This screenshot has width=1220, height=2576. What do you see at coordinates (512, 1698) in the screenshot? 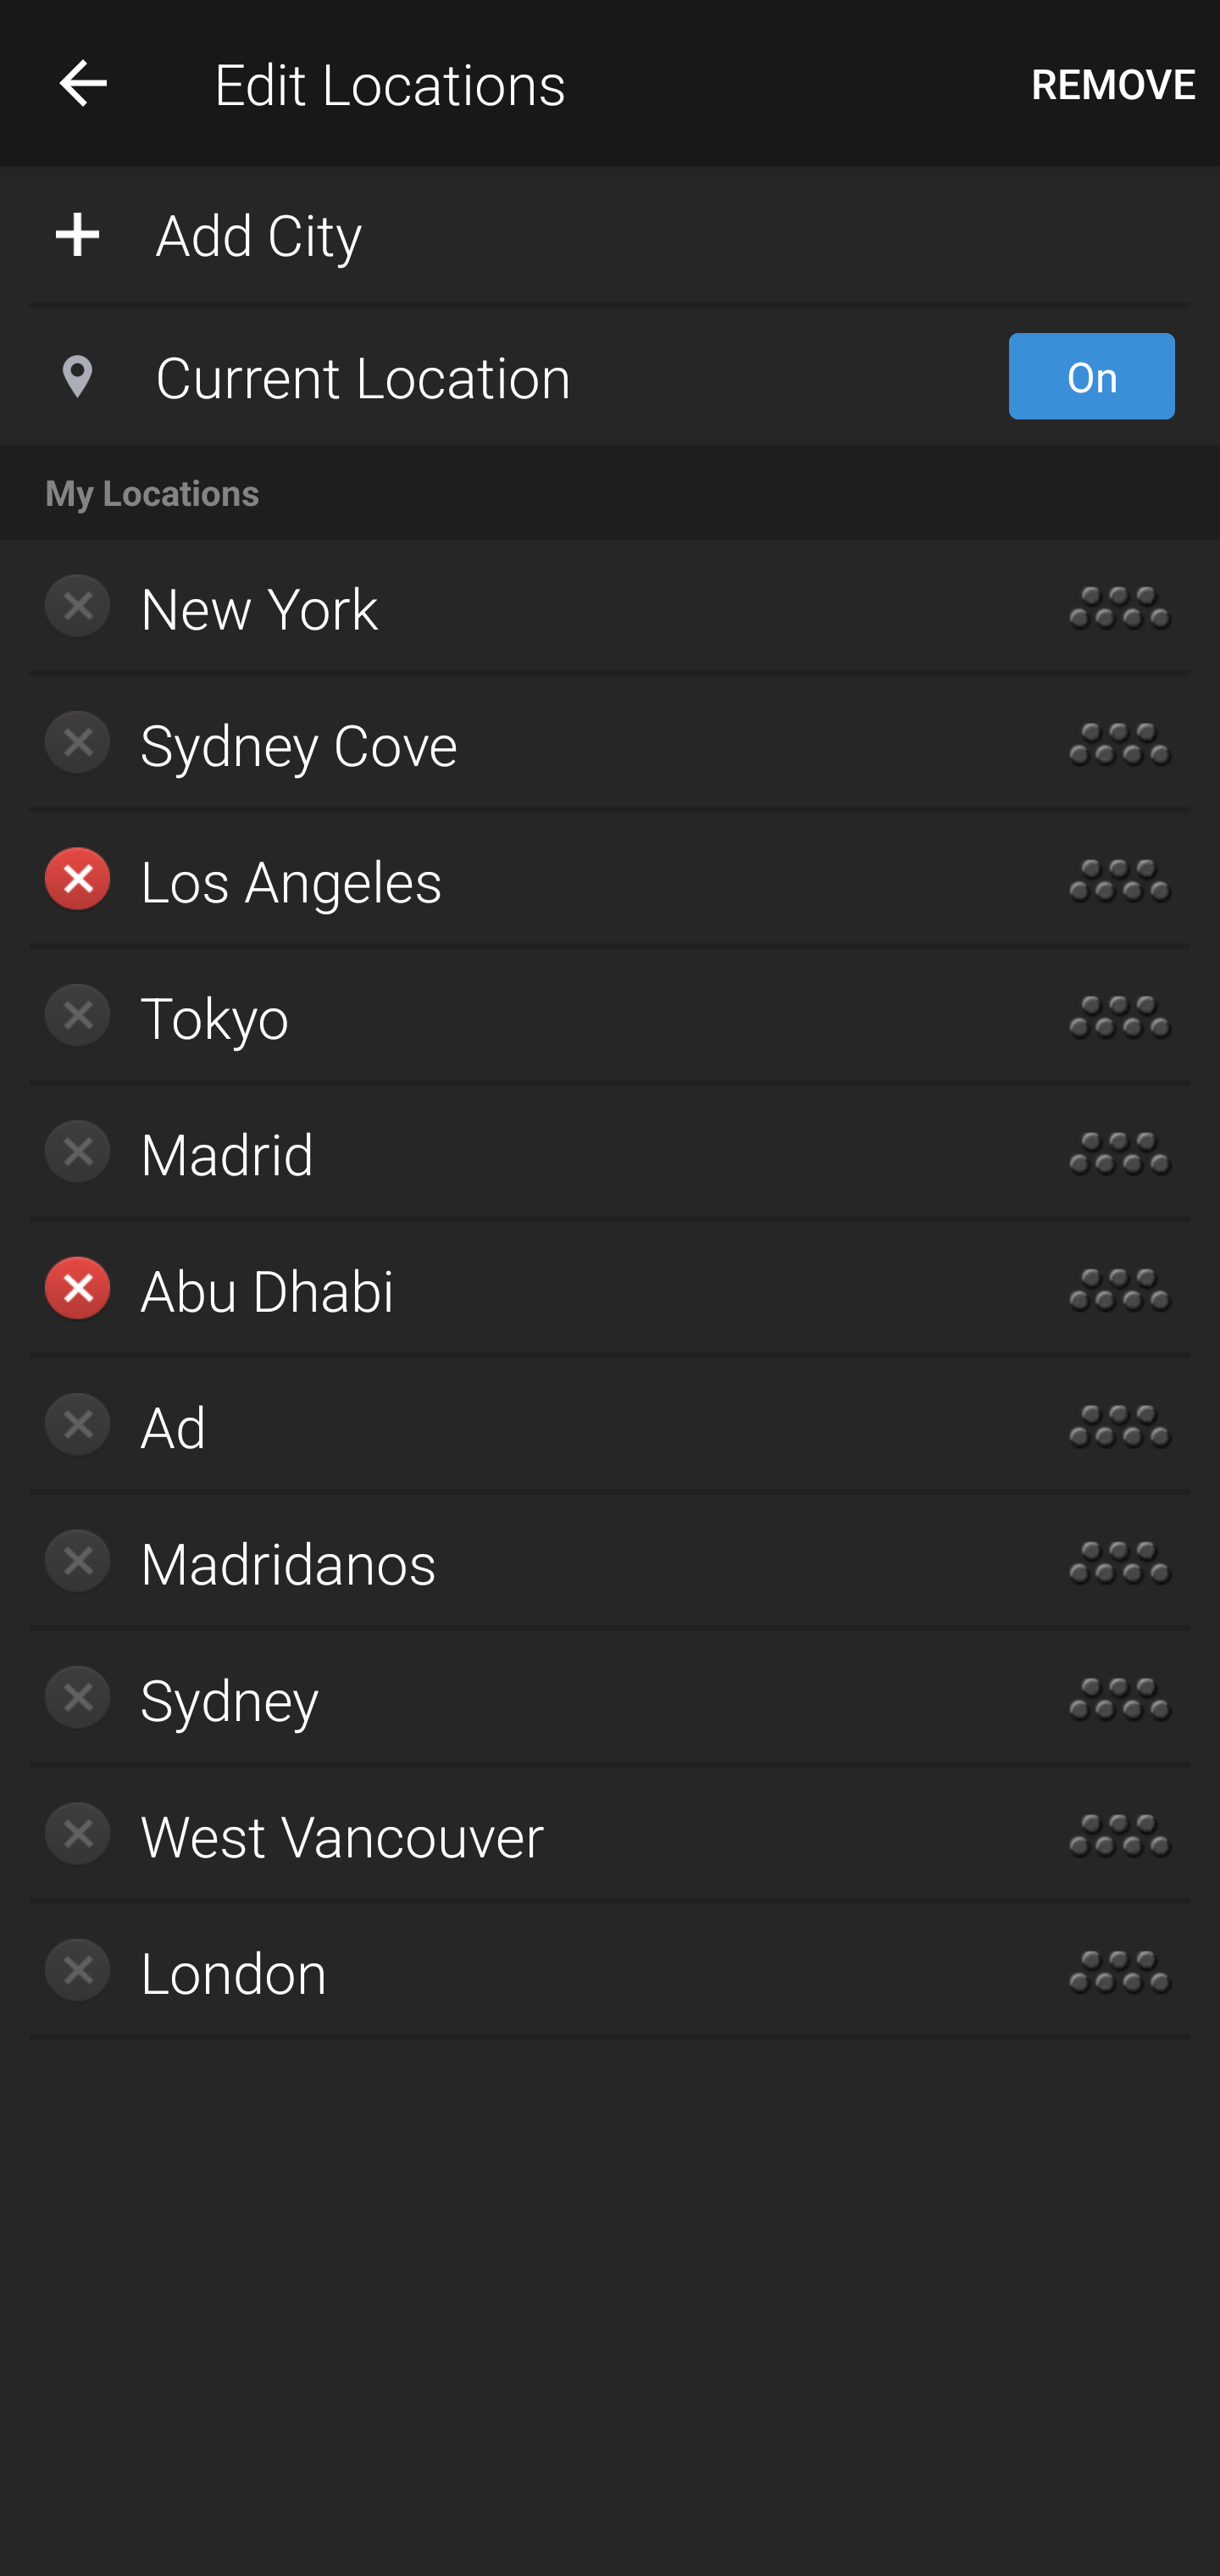
I see `Delete: Sydney Sydney` at bounding box center [512, 1698].